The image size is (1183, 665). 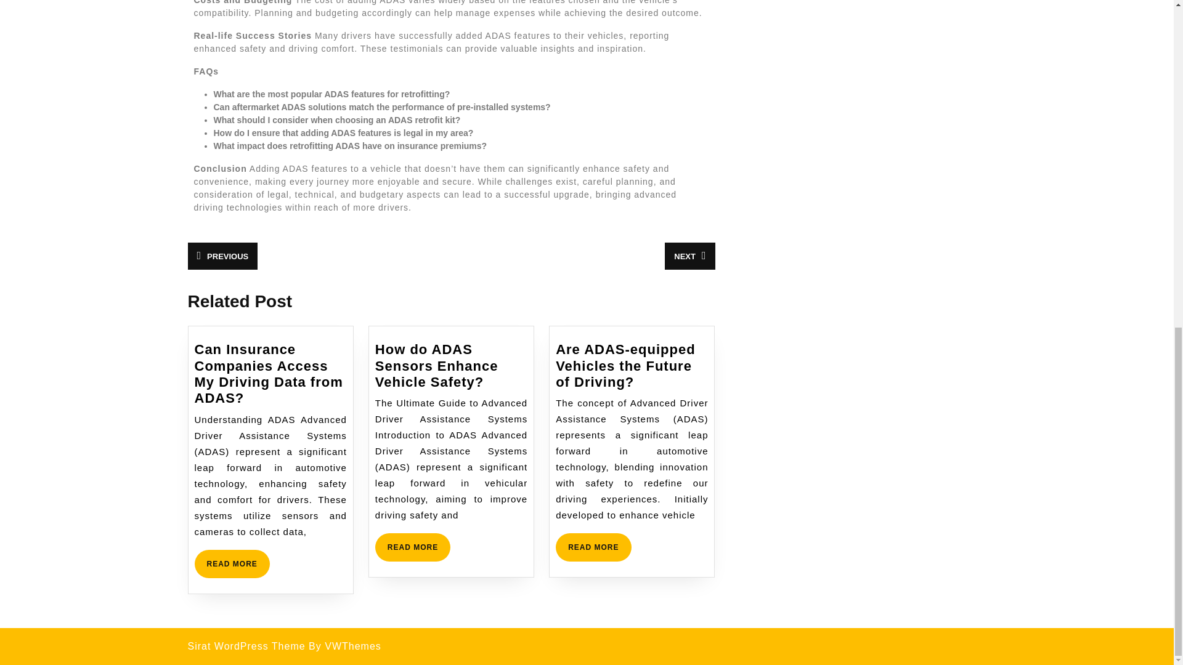 What do you see at coordinates (232, 564) in the screenshot?
I see `READ MORE` at bounding box center [232, 564].